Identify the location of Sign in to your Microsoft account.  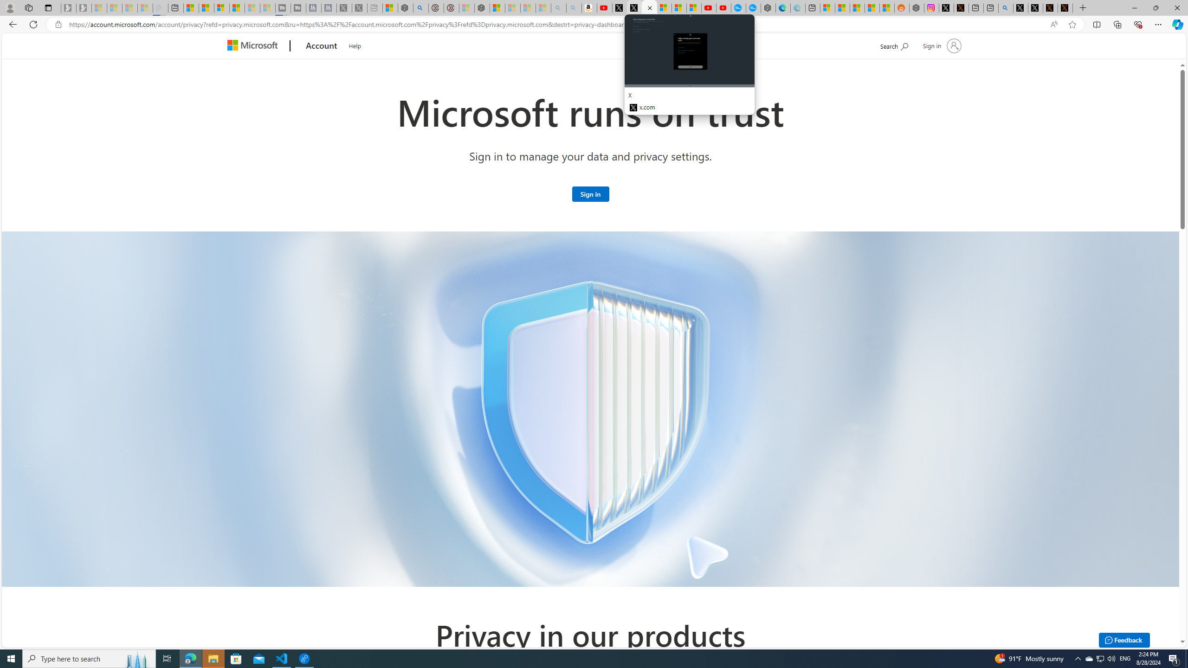
(590, 193).